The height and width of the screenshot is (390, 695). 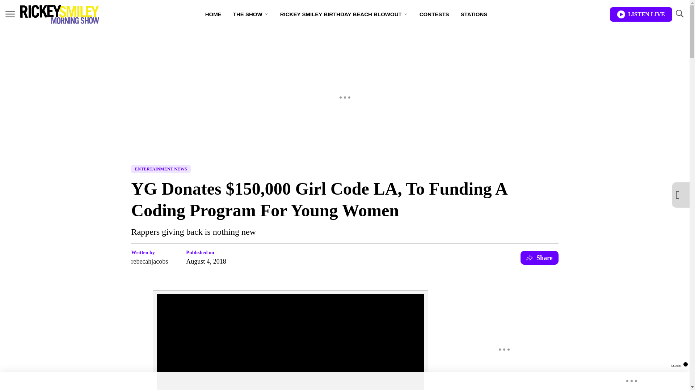 I want to click on STATIONS, so click(x=474, y=14).